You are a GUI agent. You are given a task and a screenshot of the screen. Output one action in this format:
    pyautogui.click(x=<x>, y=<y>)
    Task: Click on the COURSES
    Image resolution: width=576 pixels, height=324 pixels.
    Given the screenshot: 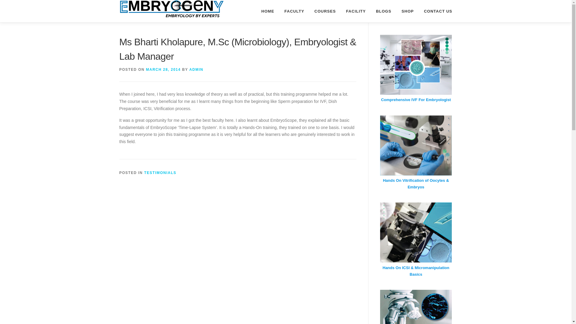 What is the action you would take?
    pyautogui.click(x=325, y=11)
    